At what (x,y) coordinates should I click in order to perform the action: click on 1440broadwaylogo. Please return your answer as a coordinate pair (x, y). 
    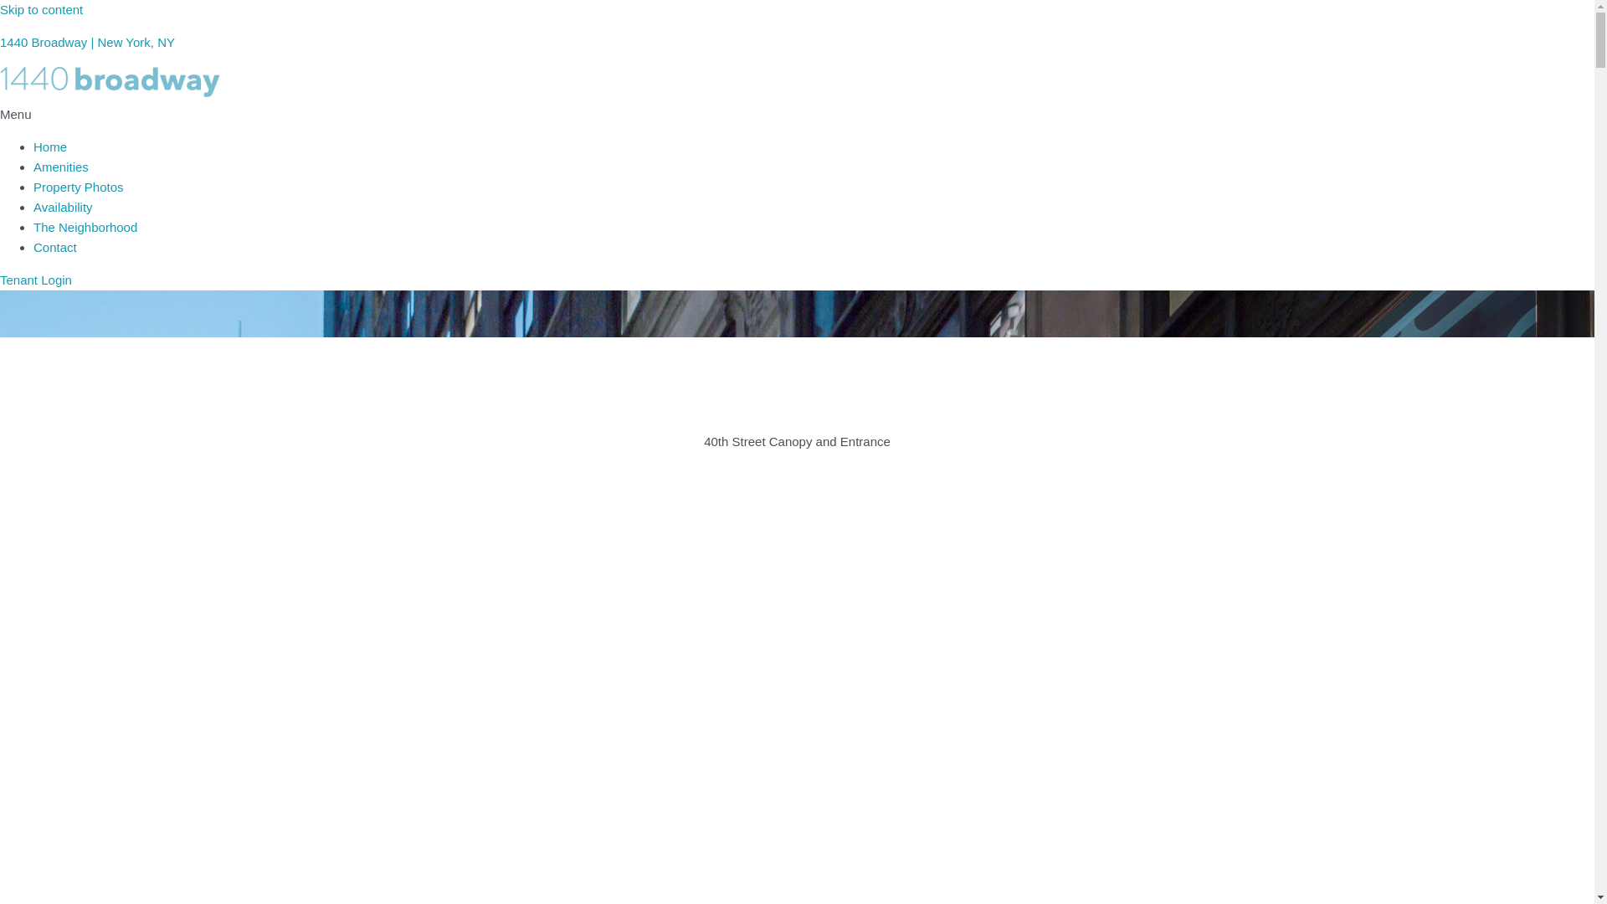
    Looking at the image, I should click on (110, 82).